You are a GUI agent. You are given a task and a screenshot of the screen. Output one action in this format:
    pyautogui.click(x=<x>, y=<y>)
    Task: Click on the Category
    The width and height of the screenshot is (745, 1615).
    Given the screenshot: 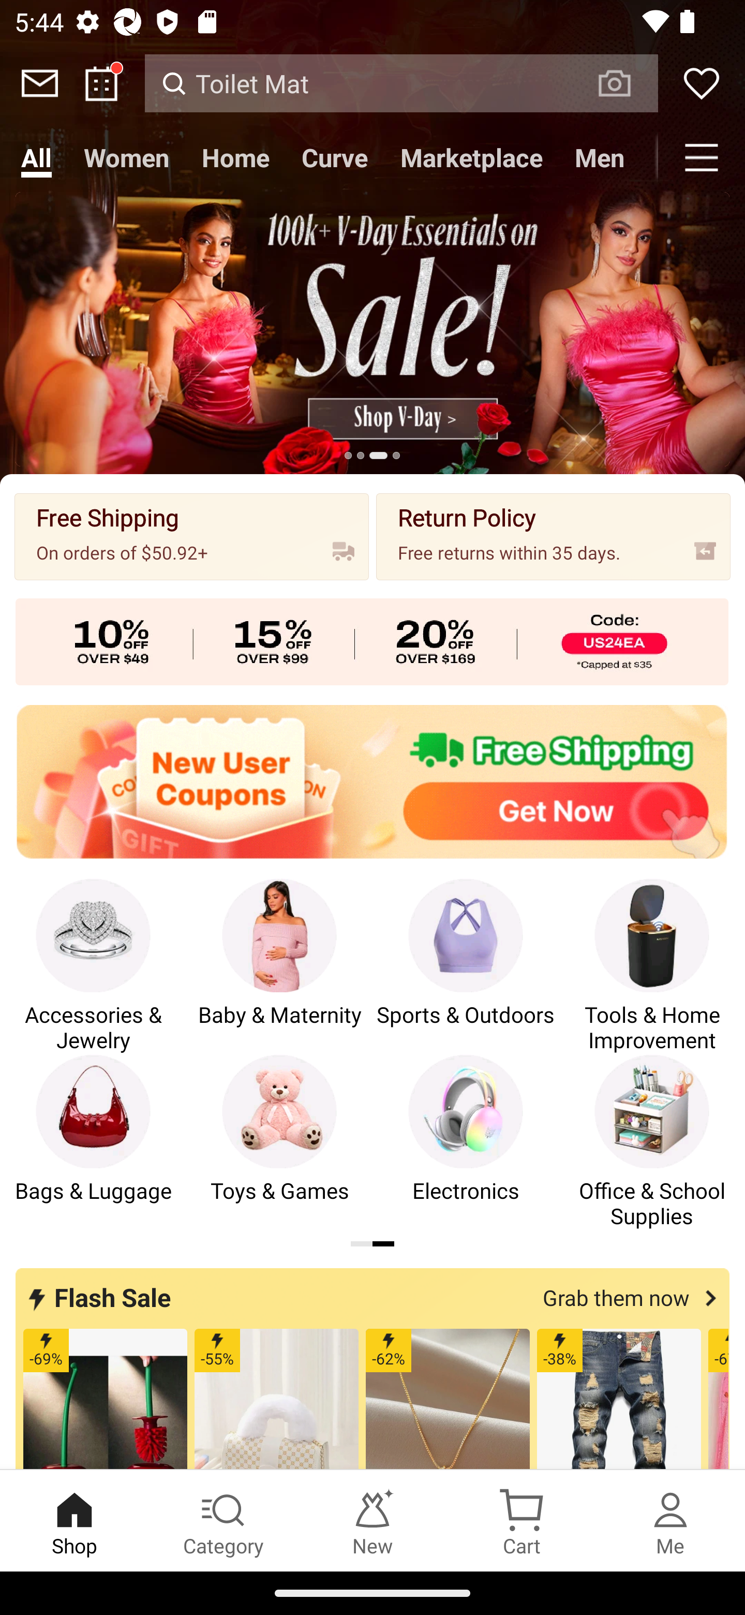 What is the action you would take?
    pyautogui.click(x=224, y=1520)
    